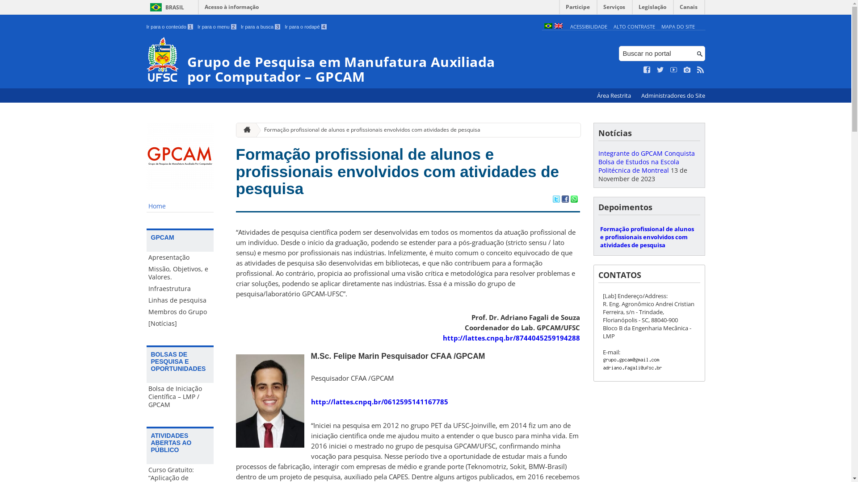 This screenshot has width=858, height=482. What do you see at coordinates (180, 289) in the screenshot?
I see `Infraestrutura` at bounding box center [180, 289].